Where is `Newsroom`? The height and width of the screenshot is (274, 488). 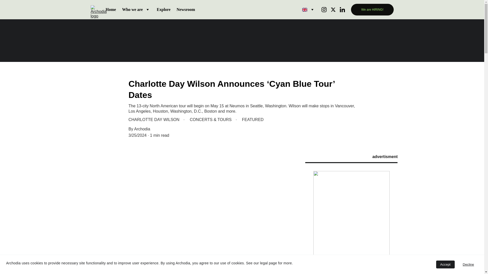 Newsroom is located at coordinates (186, 9).